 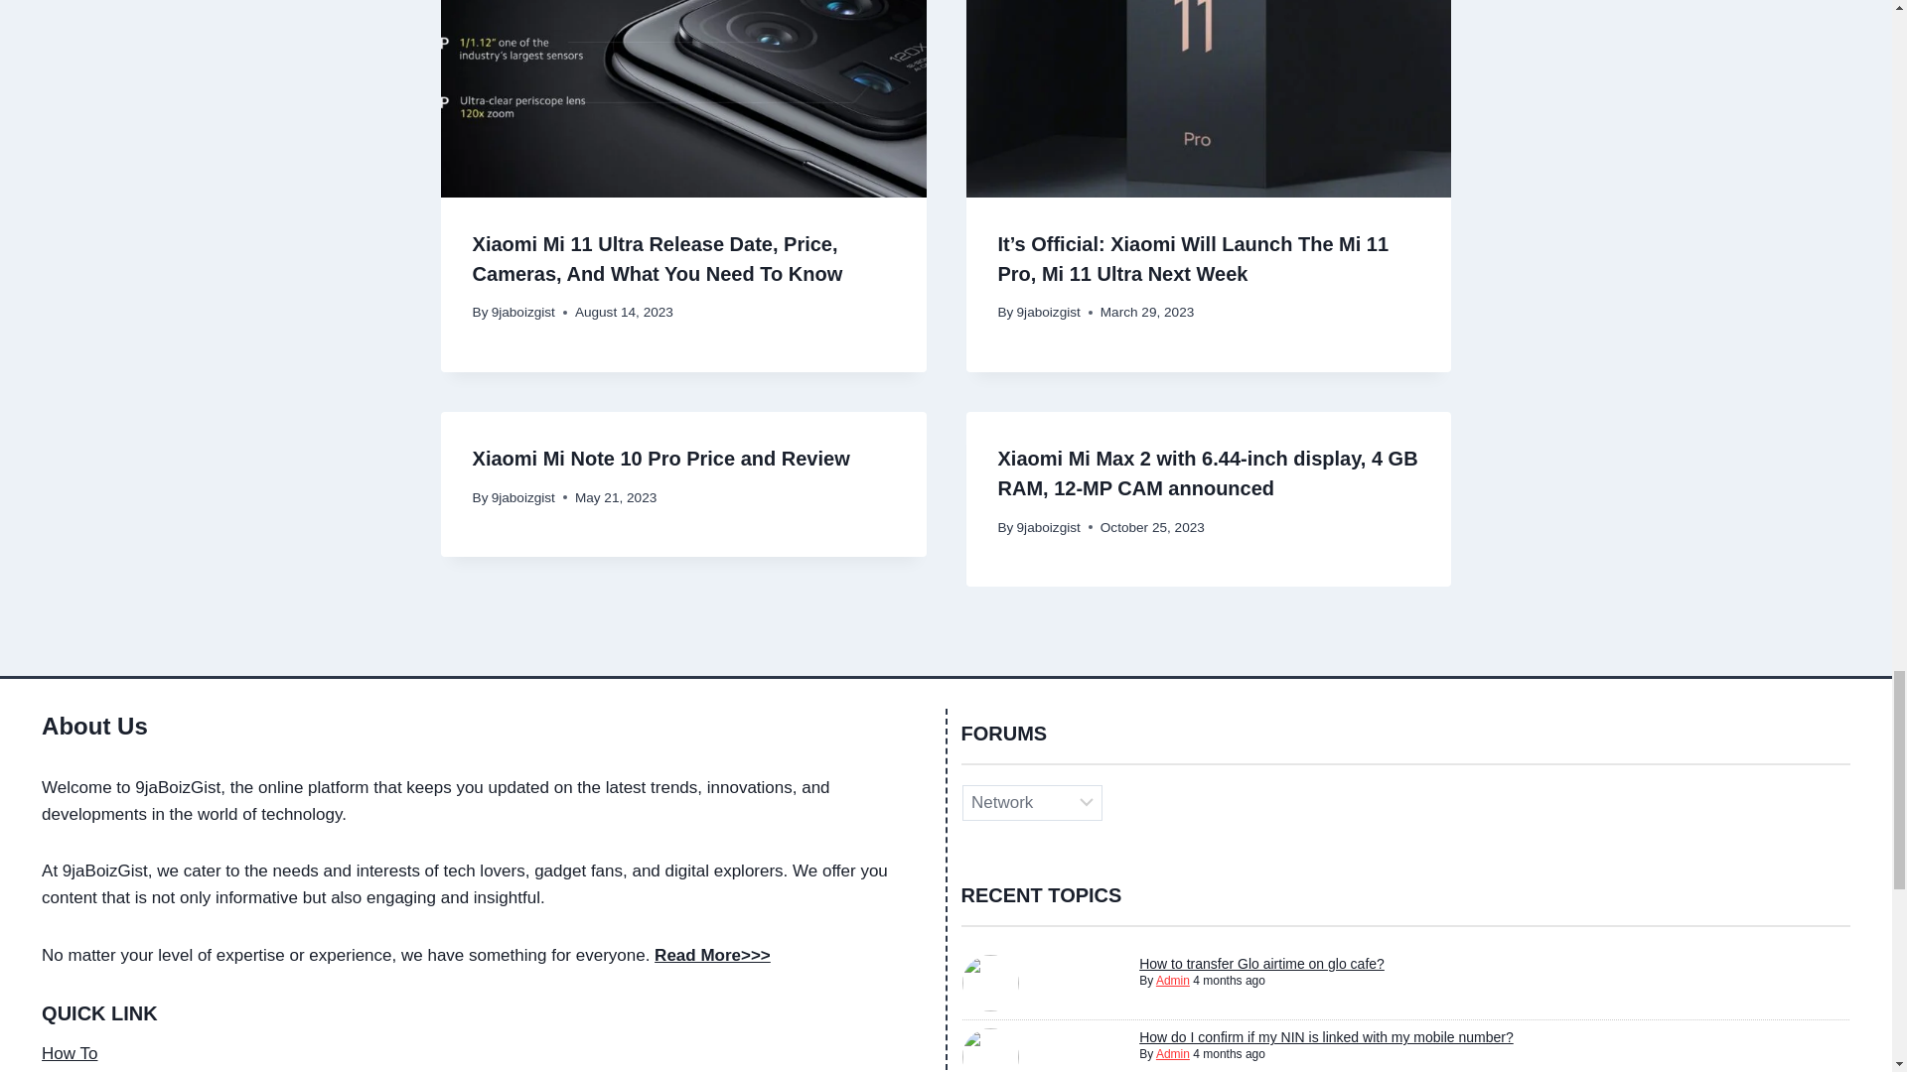 I want to click on Admin, so click(x=1172, y=980).